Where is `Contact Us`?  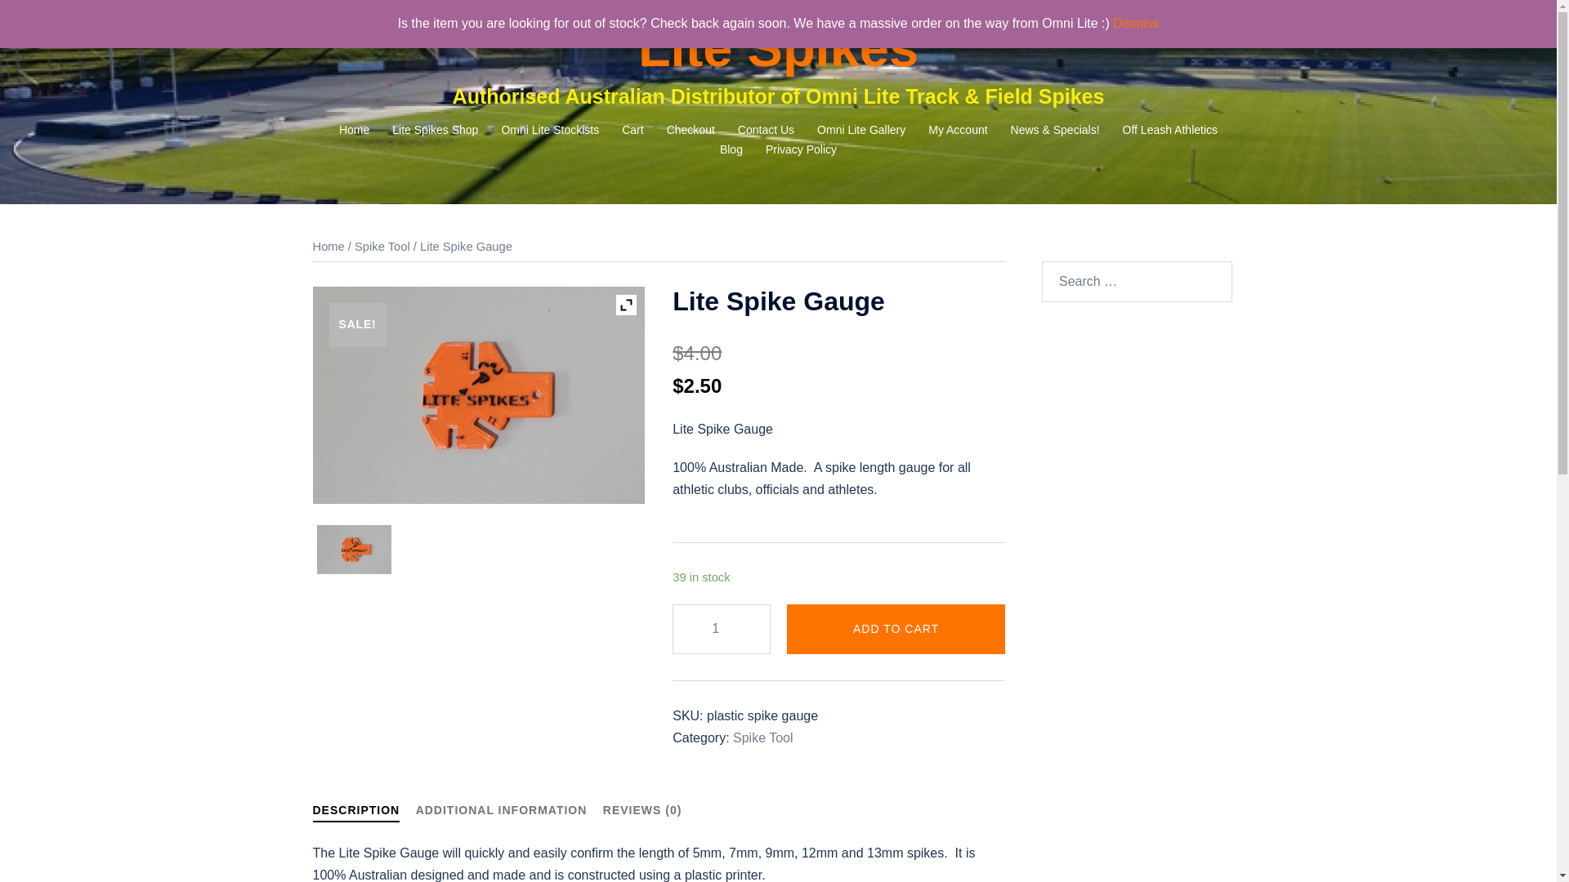
Contact Us is located at coordinates (767, 131).